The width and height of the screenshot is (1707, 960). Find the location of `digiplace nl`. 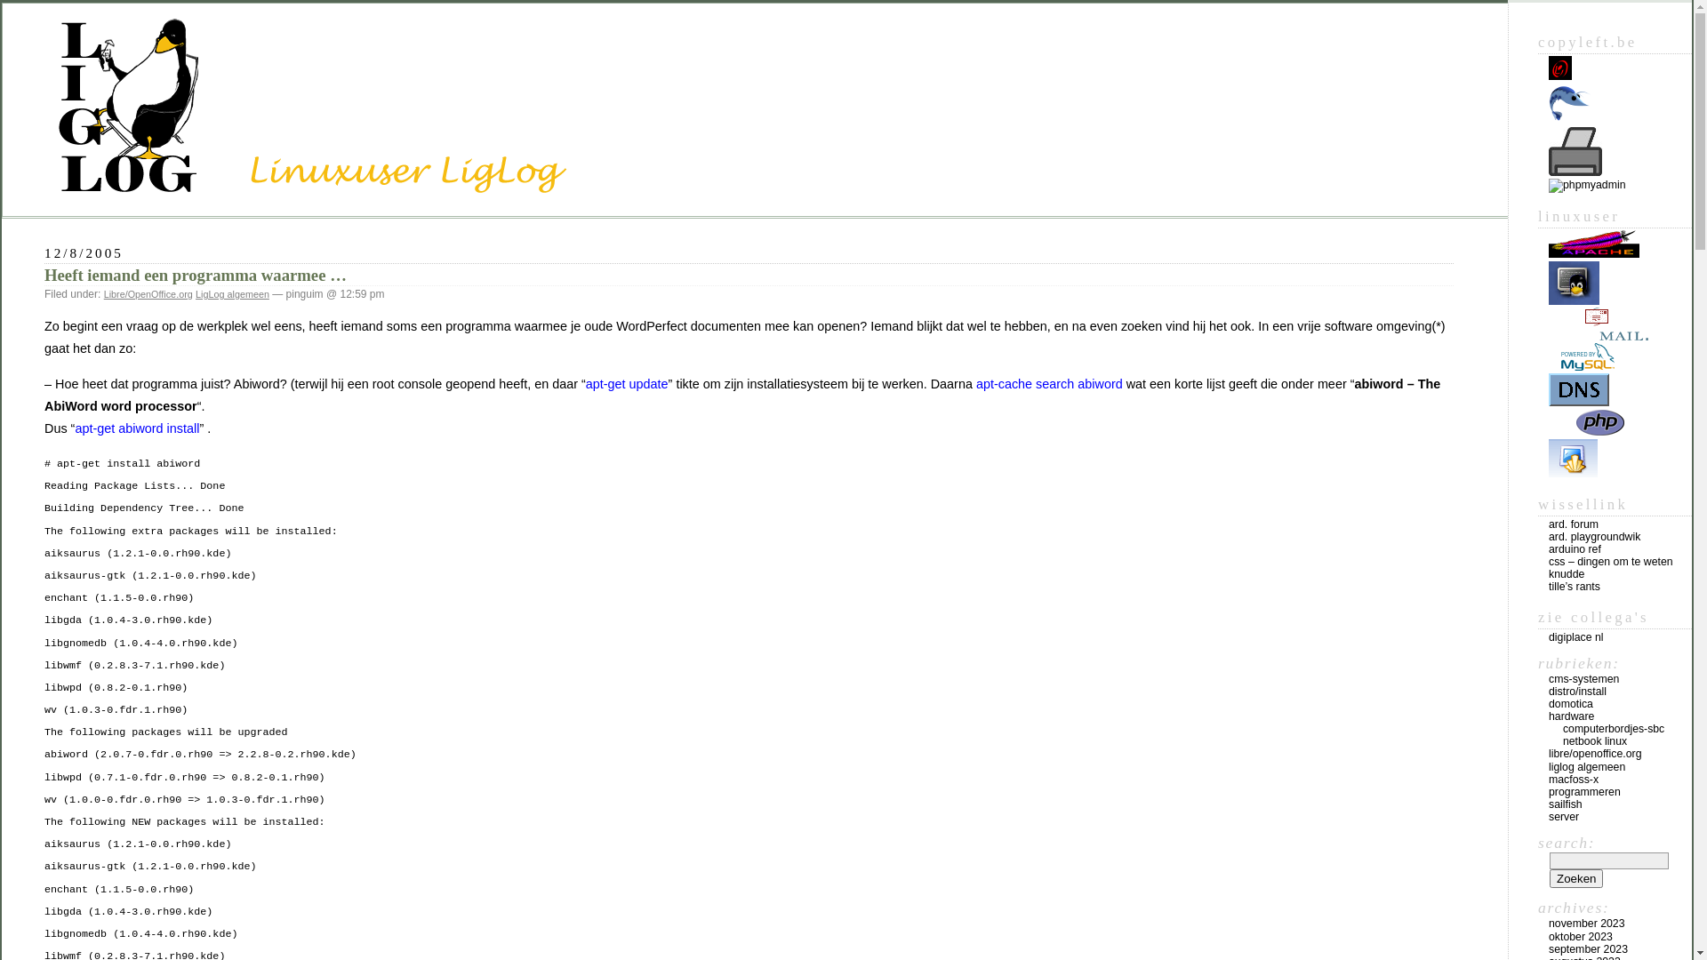

digiplace nl is located at coordinates (1576, 637).